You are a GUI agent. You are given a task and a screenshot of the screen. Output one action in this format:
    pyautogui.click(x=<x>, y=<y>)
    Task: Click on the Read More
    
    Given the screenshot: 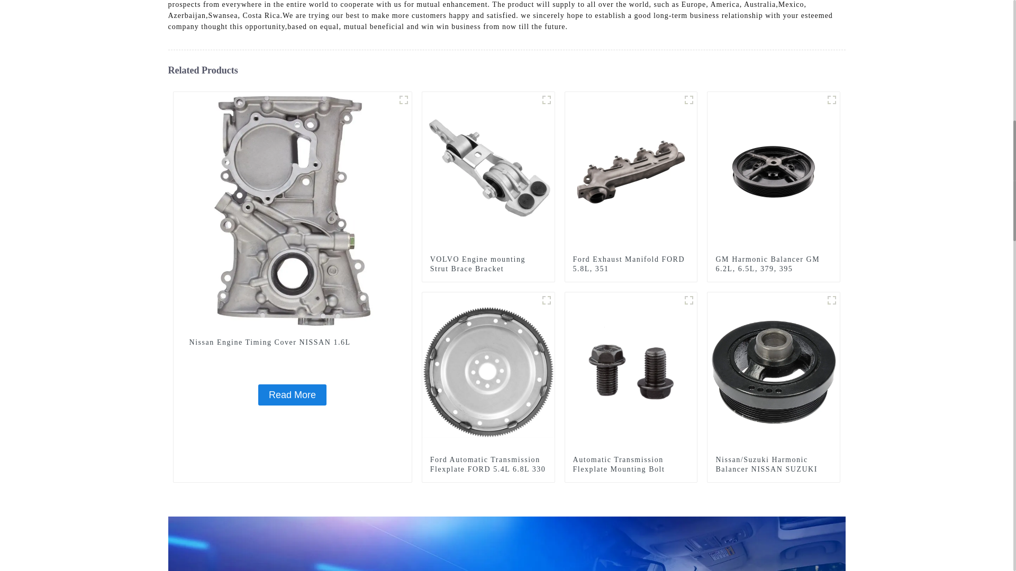 What is the action you would take?
    pyautogui.click(x=292, y=394)
    